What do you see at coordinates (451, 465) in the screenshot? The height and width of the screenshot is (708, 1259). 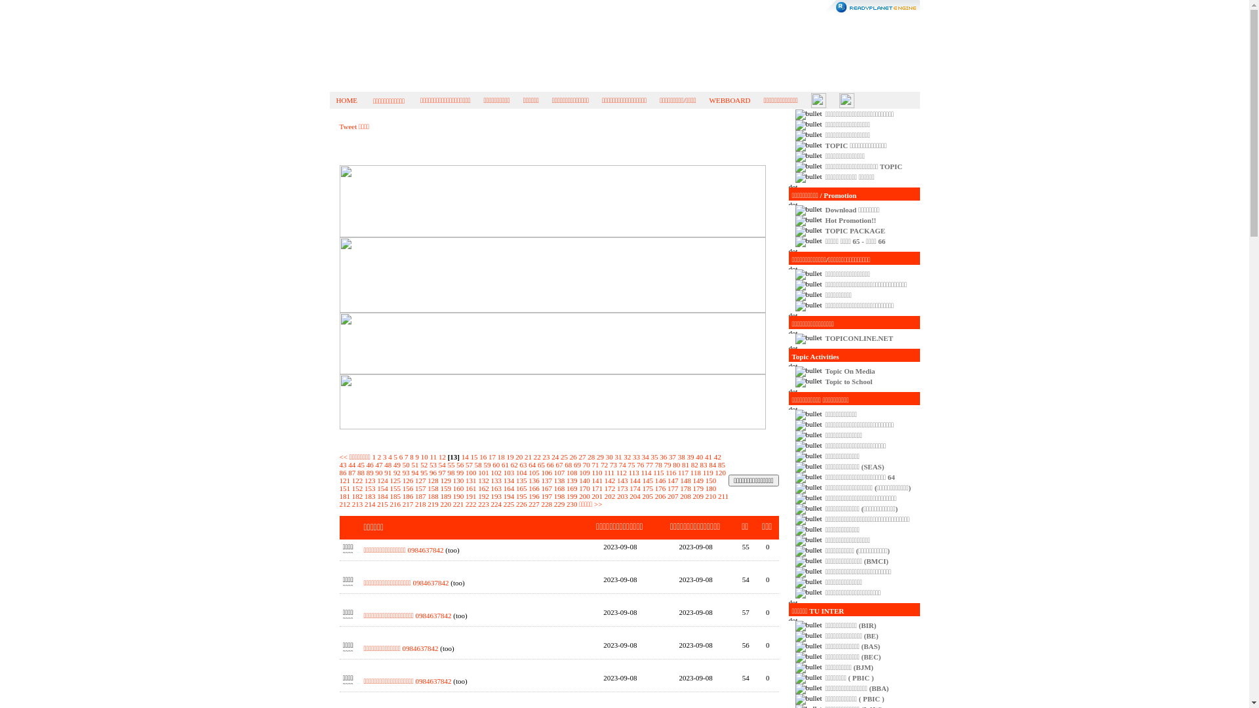 I see `55` at bounding box center [451, 465].